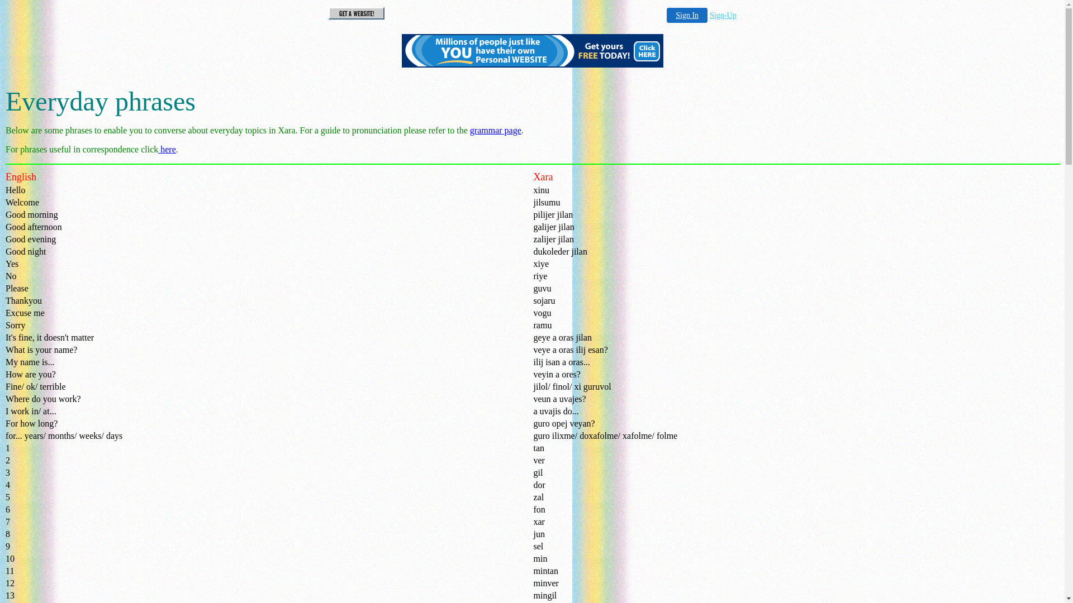 This screenshot has height=603, width=1073. I want to click on grammar page, so click(496, 131).